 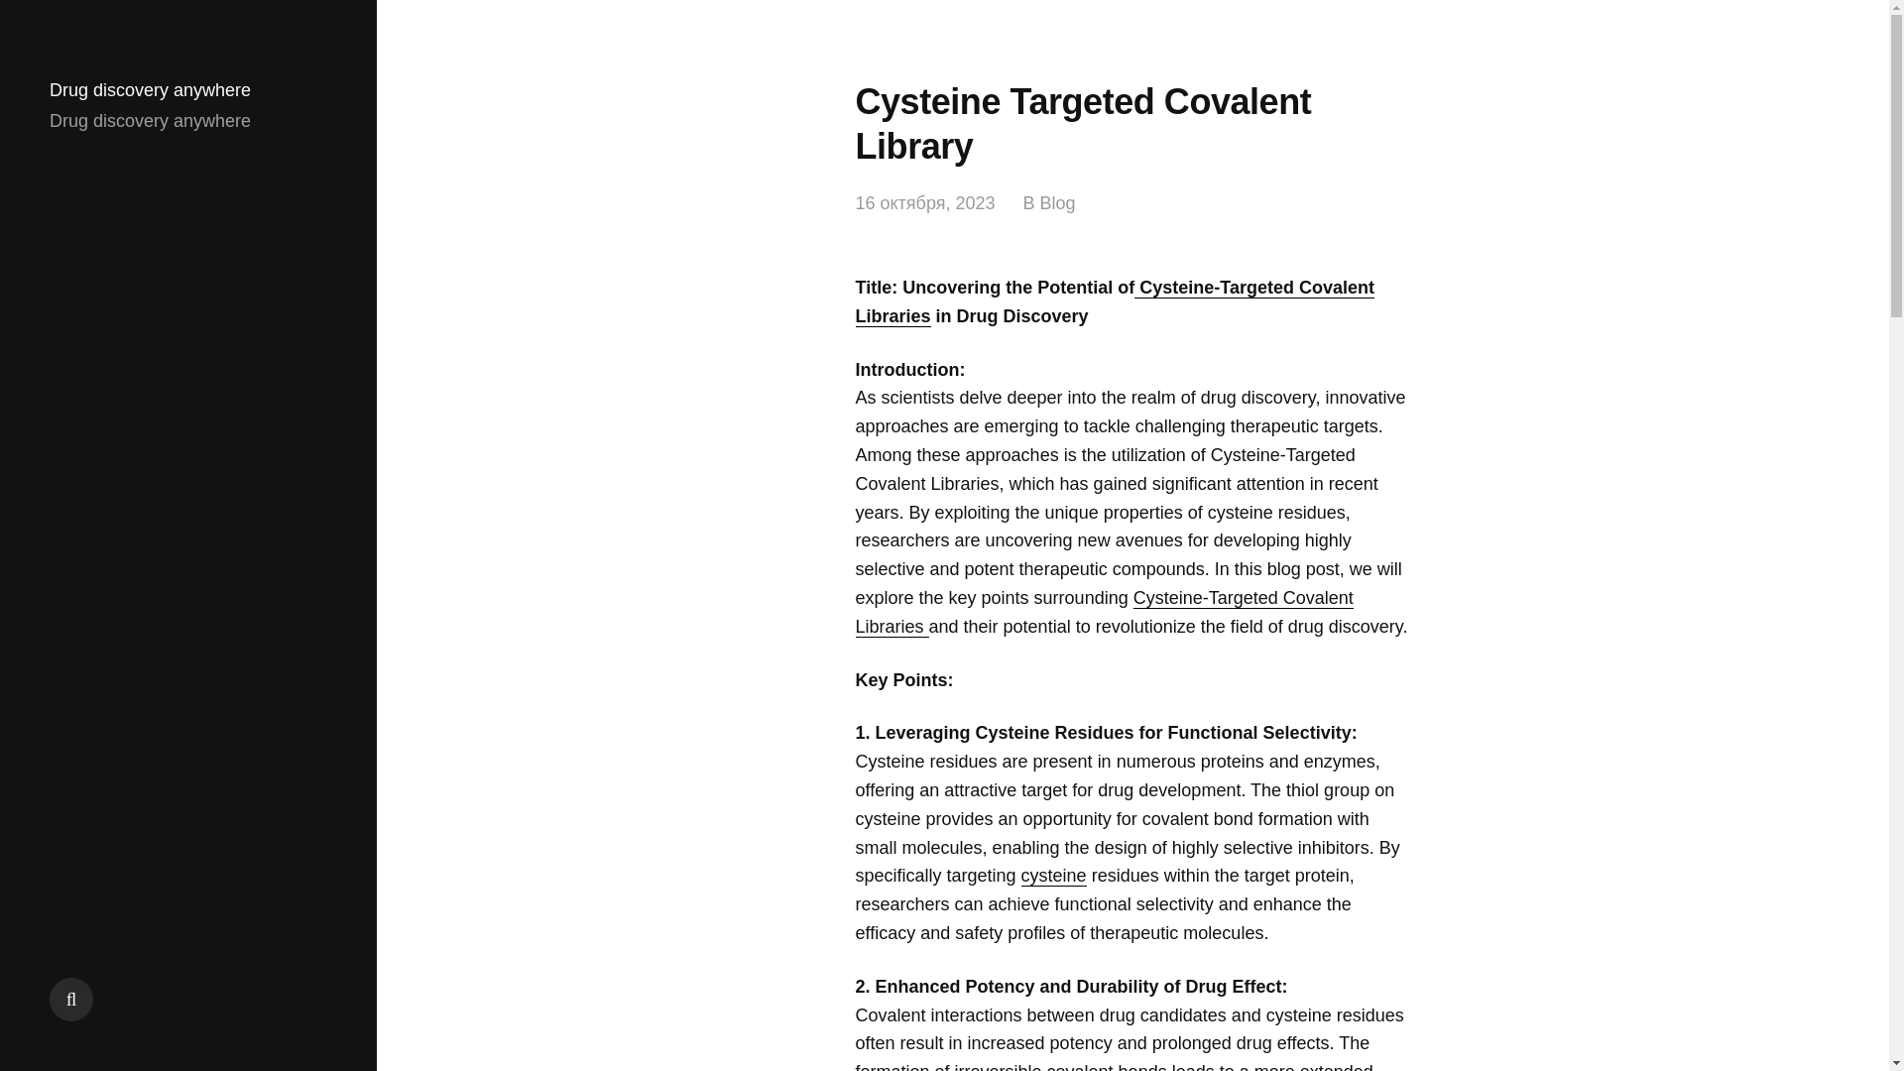 What do you see at coordinates (1114, 301) in the screenshot?
I see `Cysteine-Targeted Covalent Libraries` at bounding box center [1114, 301].